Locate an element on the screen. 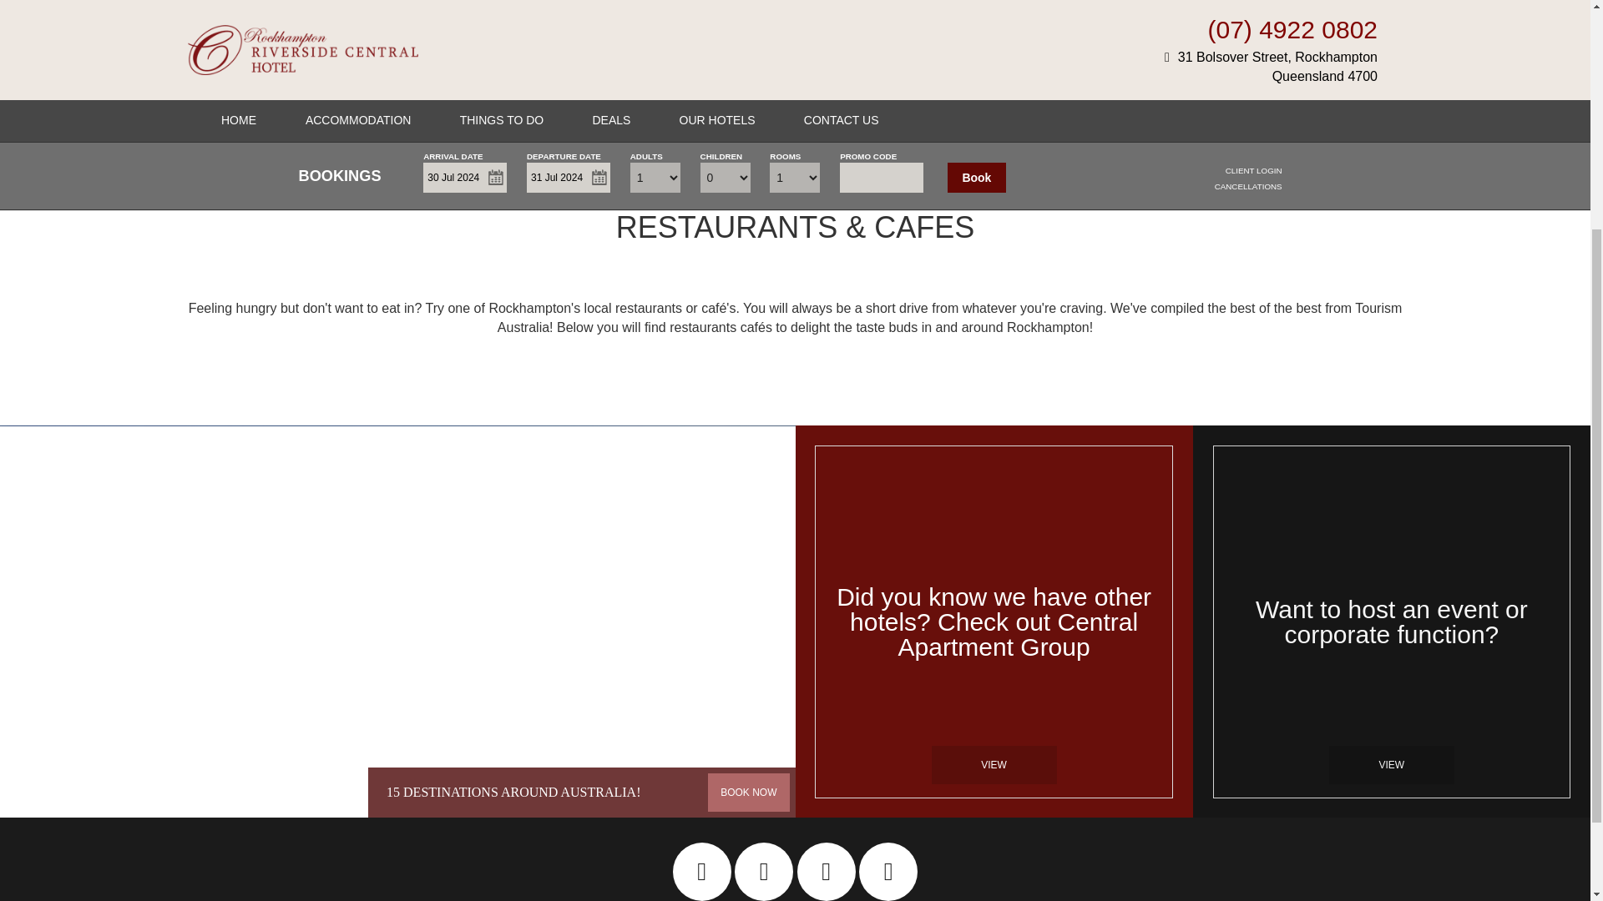 The height and width of the screenshot is (901, 1603). Linkedin is located at coordinates (826, 871).